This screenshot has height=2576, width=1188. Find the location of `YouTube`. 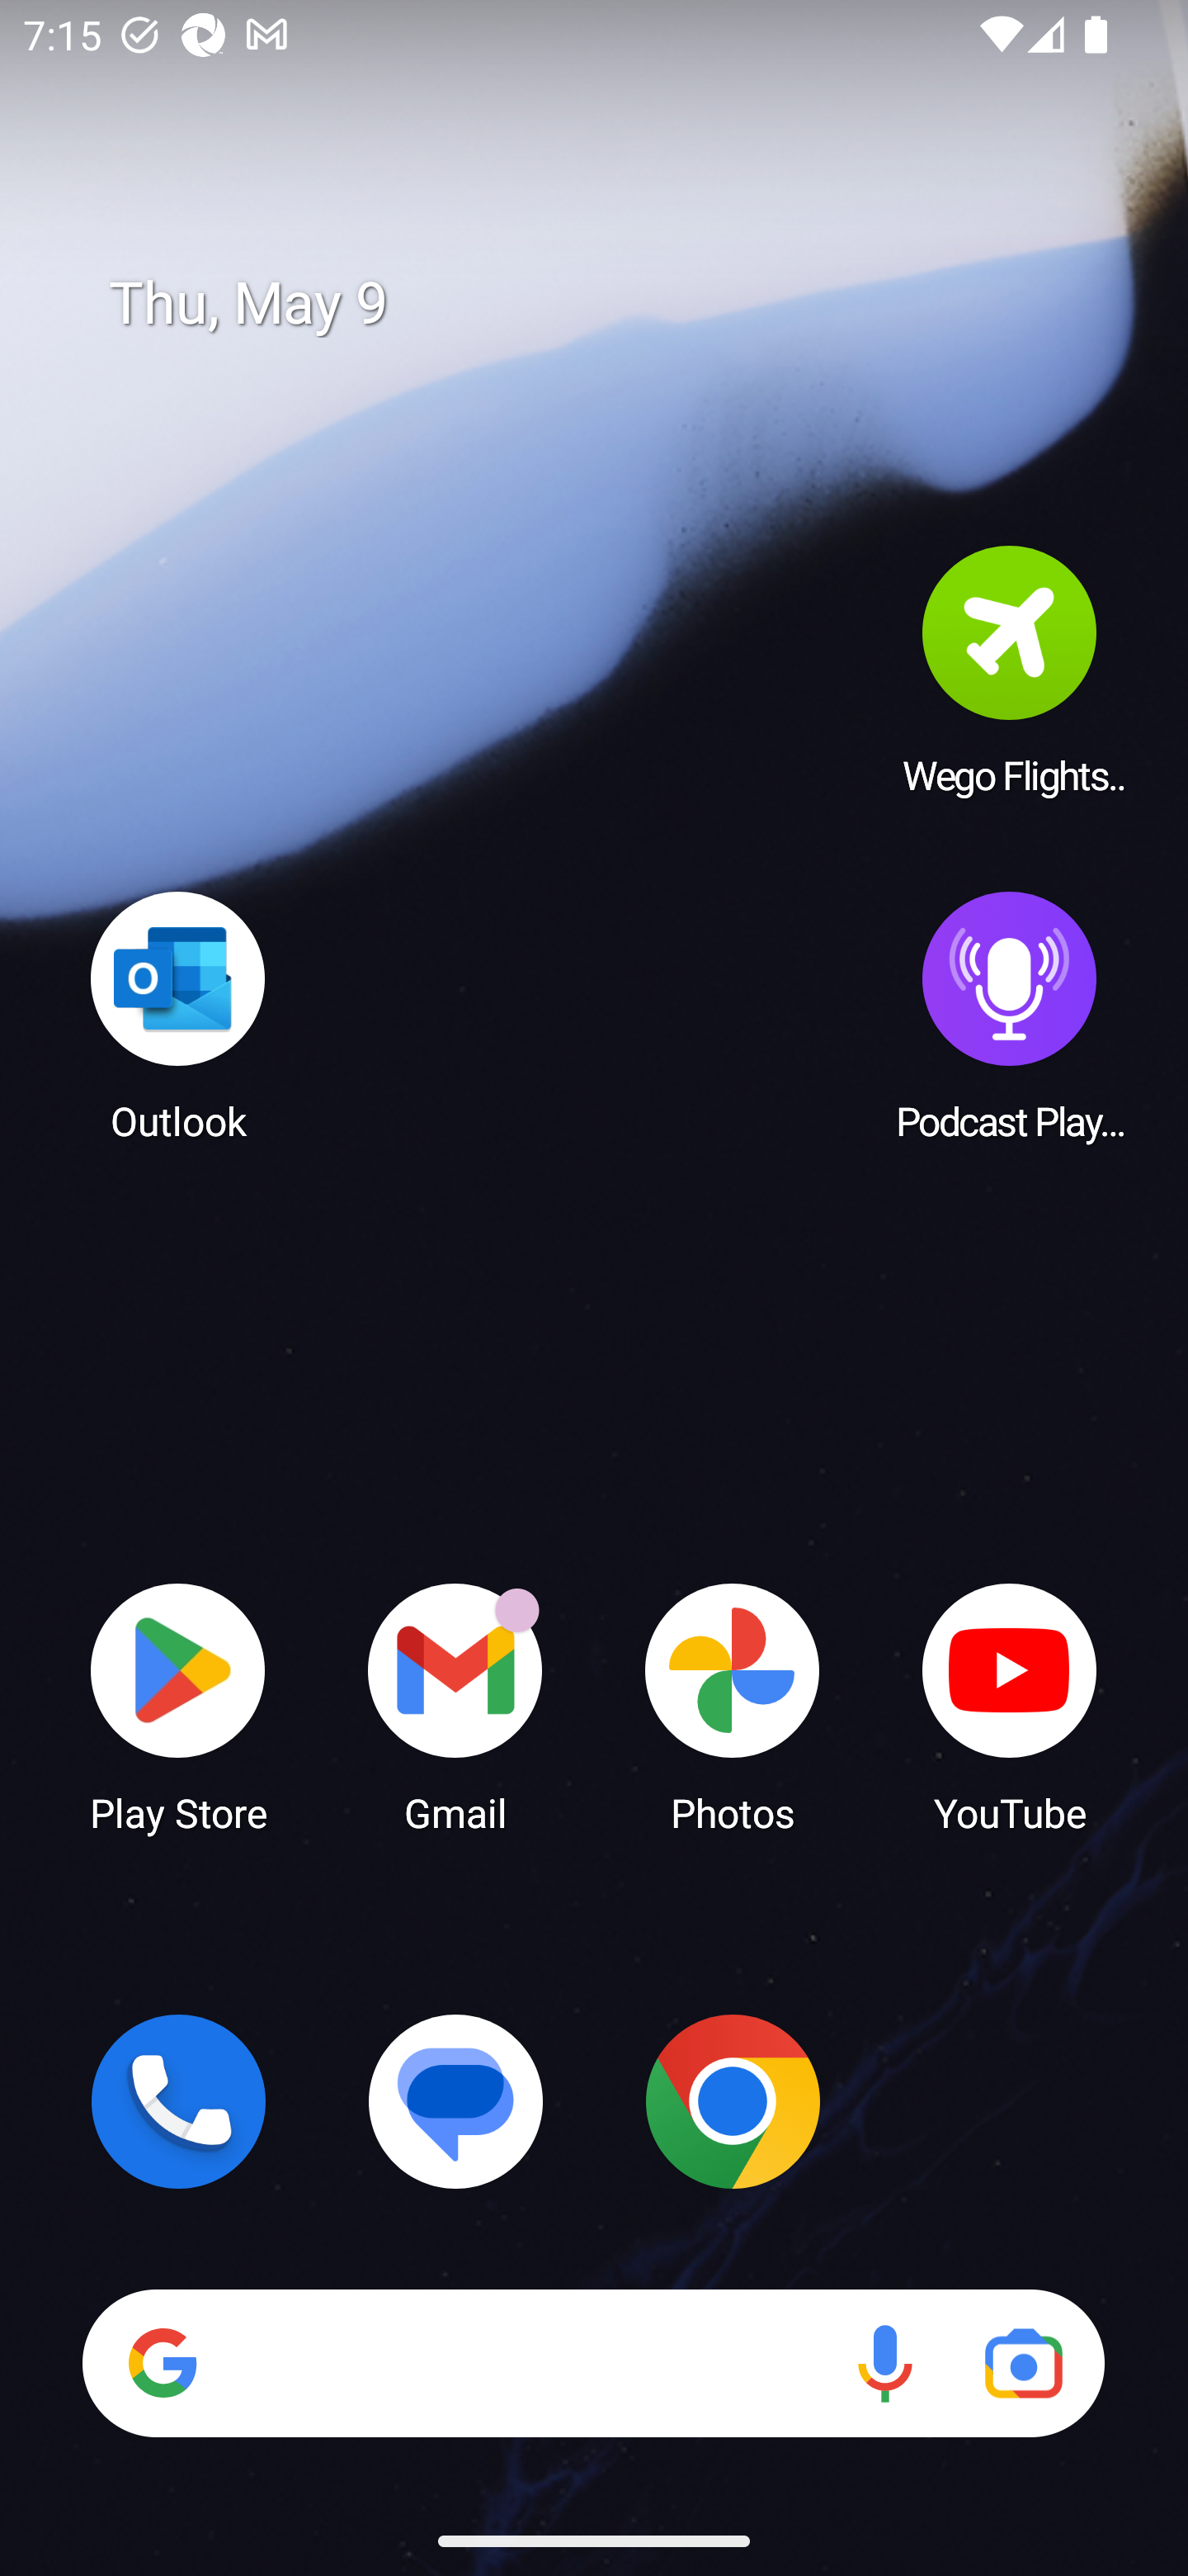

YouTube is located at coordinates (1010, 1706).